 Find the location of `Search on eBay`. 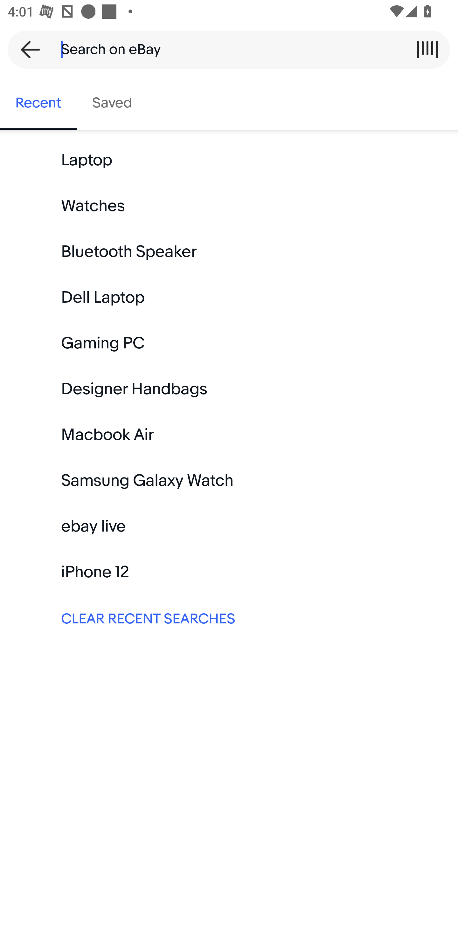

Search on eBay is located at coordinates (225, 49).